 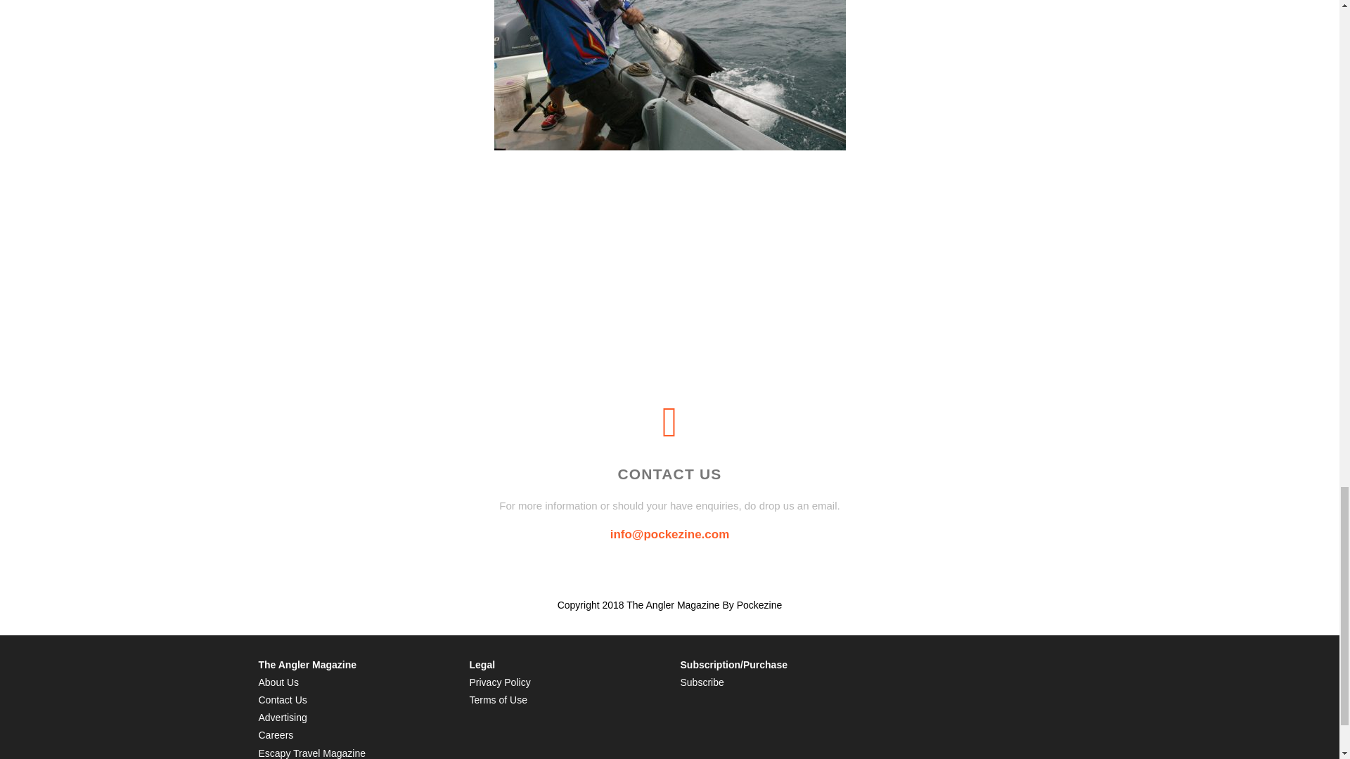 I want to click on About Us, so click(x=279, y=682).